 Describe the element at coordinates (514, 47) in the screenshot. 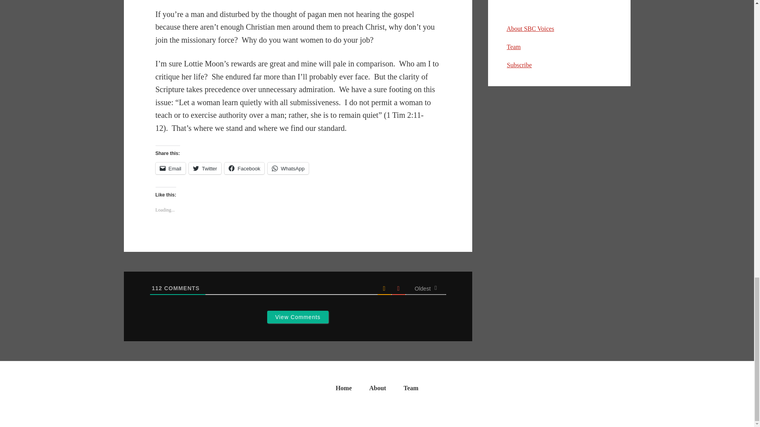

I see `Team` at that location.